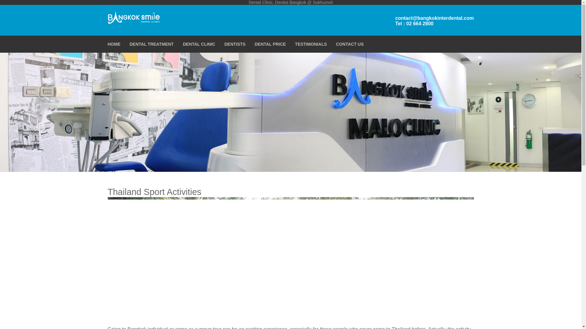  Describe the element at coordinates (235, 44) in the screenshot. I see `DENTISTS` at that location.